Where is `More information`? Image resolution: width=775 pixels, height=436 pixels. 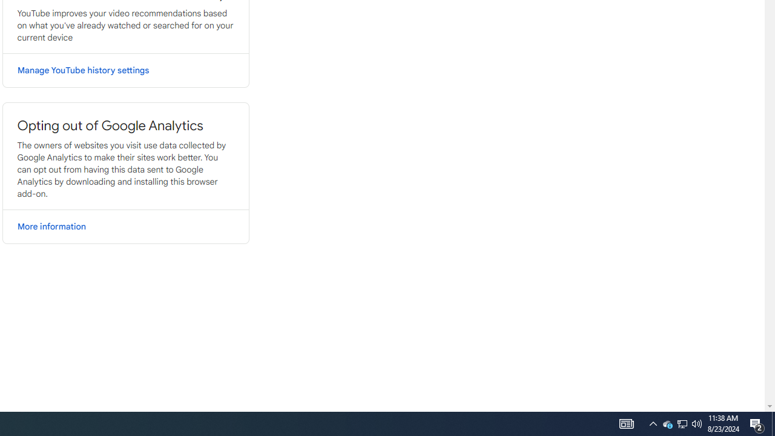 More information is located at coordinates (125, 226).